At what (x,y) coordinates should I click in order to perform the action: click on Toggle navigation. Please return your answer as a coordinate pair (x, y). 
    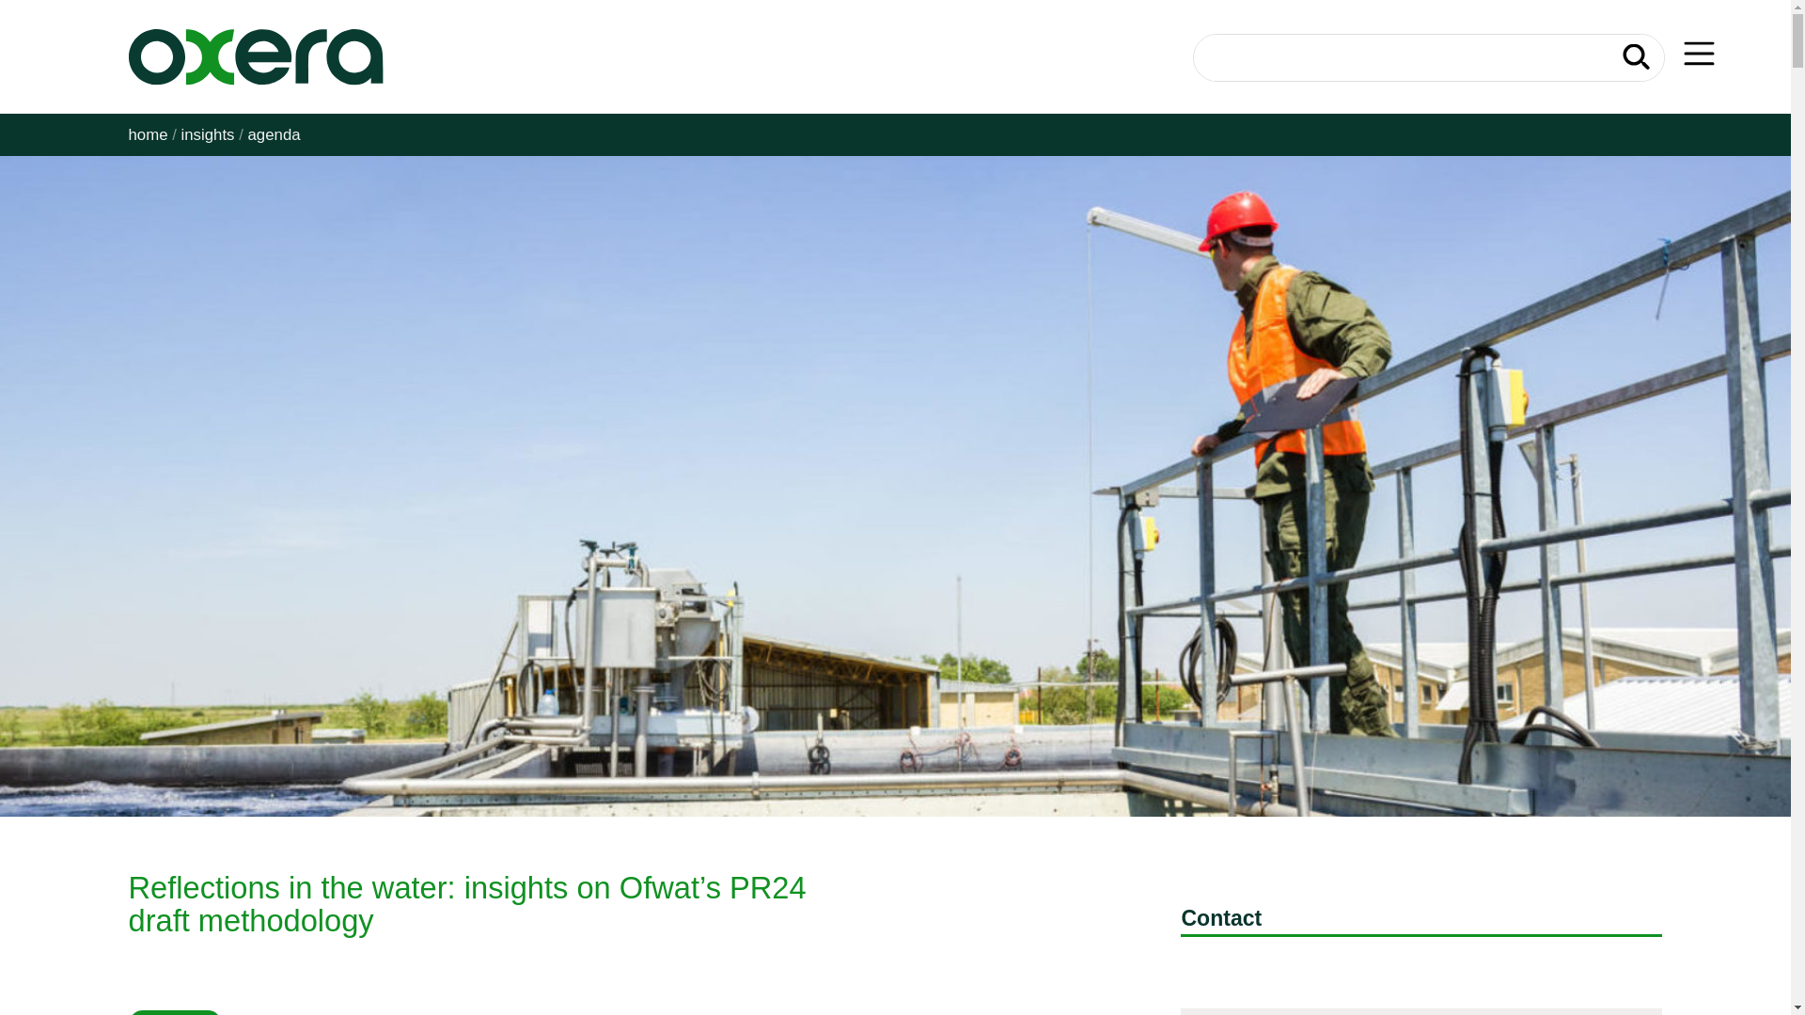
    Looking at the image, I should click on (1699, 53).